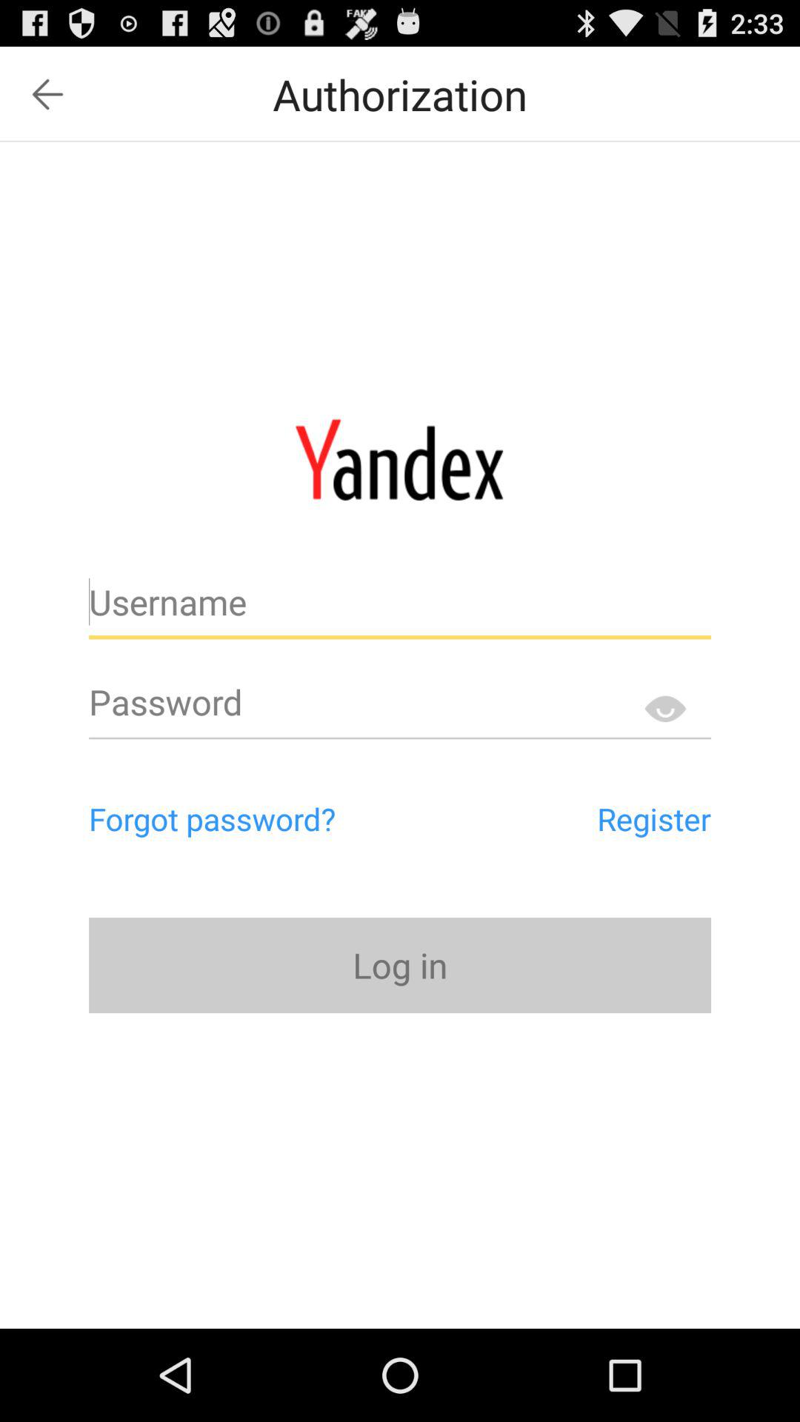 The image size is (800, 1422). What do you see at coordinates (587, 818) in the screenshot?
I see `tap the button above log in icon` at bounding box center [587, 818].